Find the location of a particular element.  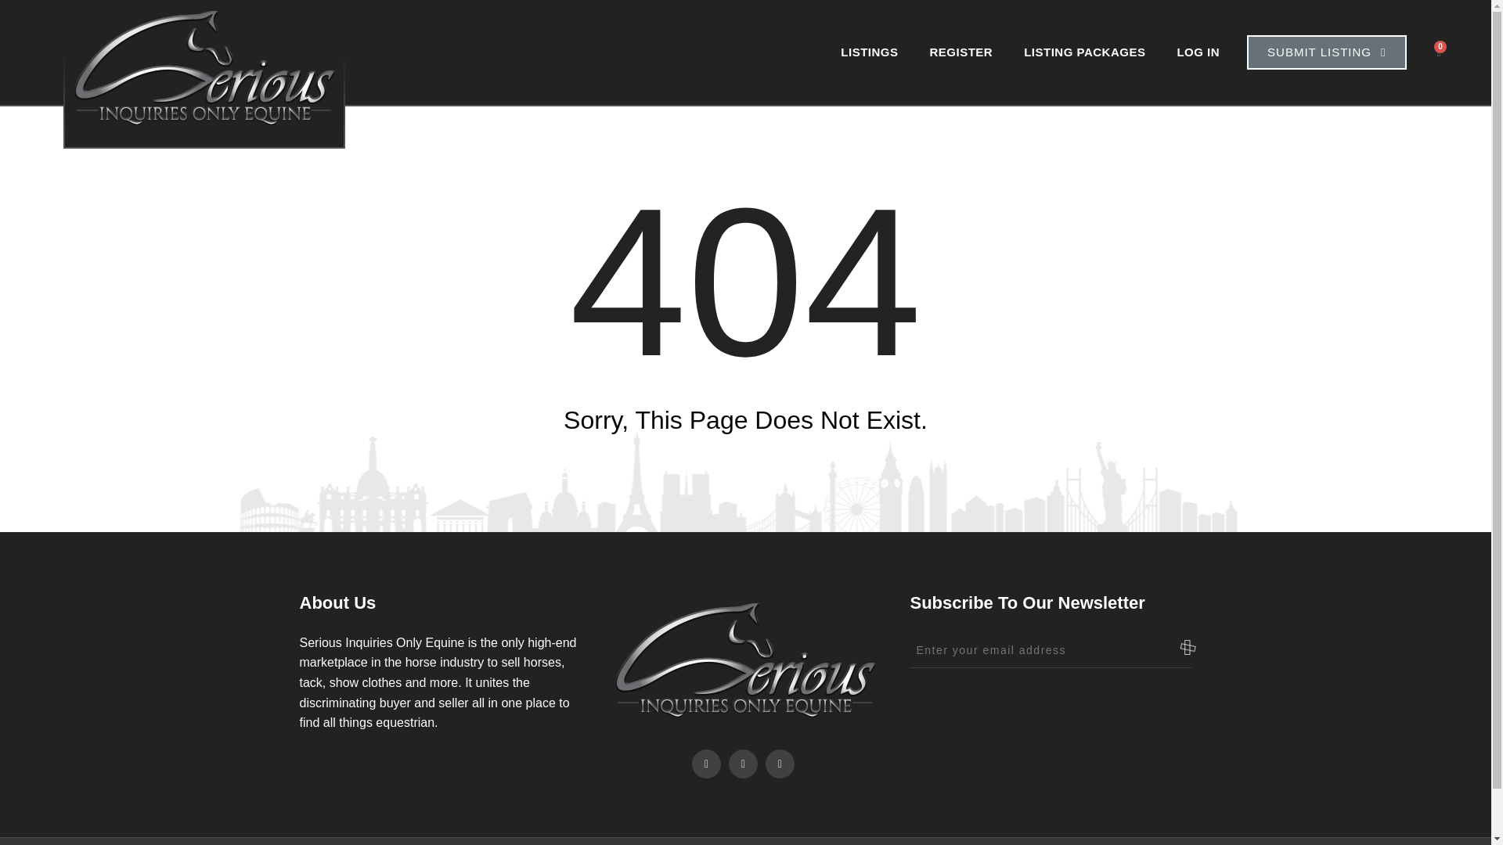

0 is located at coordinates (1439, 52).